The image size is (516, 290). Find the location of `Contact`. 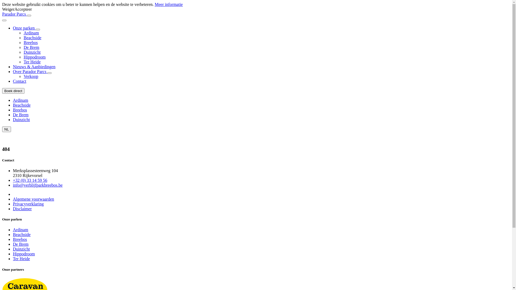

Contact is located at coordinates (20, 81).